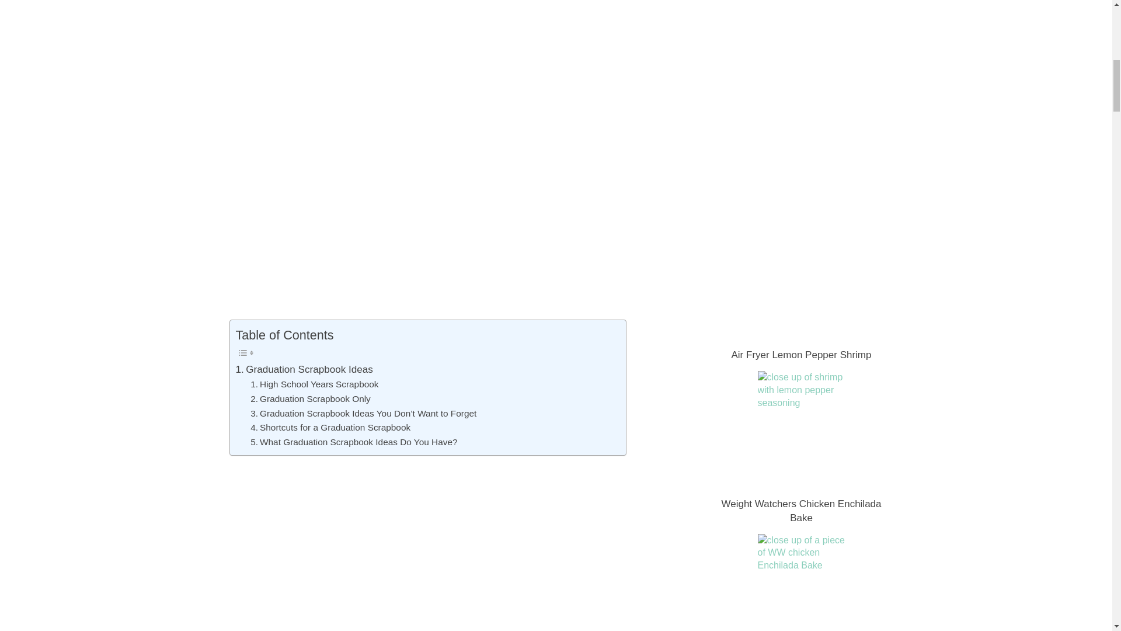 The width and height of the screenshot is (1121, 631). Describe the element at coordinates (314, 384) in the screenshot. I see `High School Years Scrapbook` at that location.